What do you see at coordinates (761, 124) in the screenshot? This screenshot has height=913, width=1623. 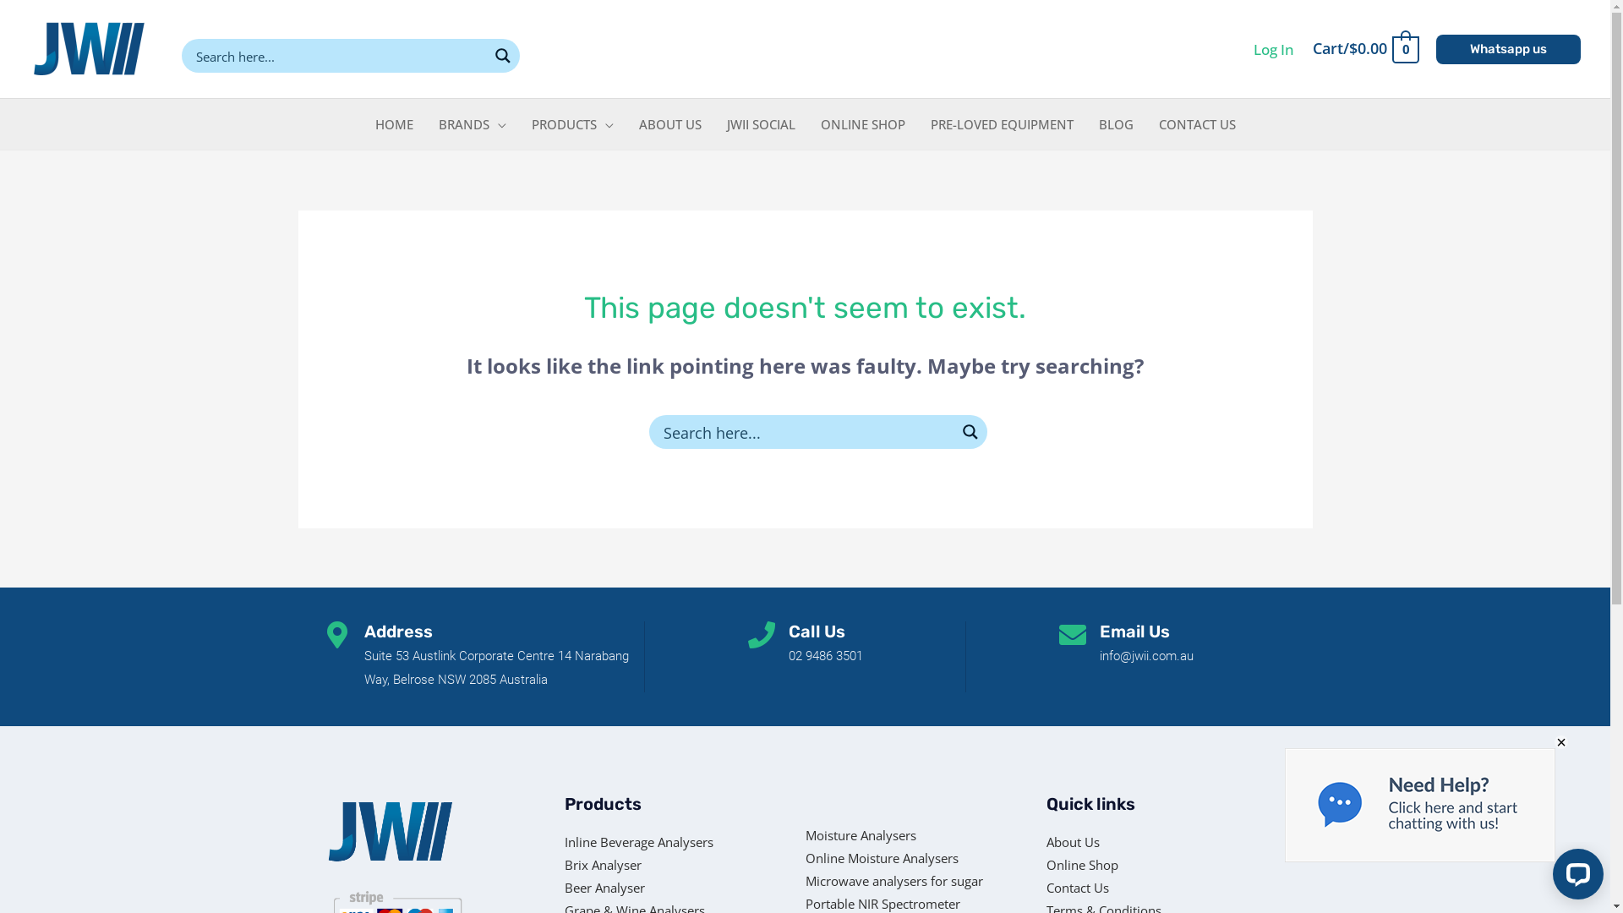 I see `JWII SOCIAL` at bounding box center [761, 124].